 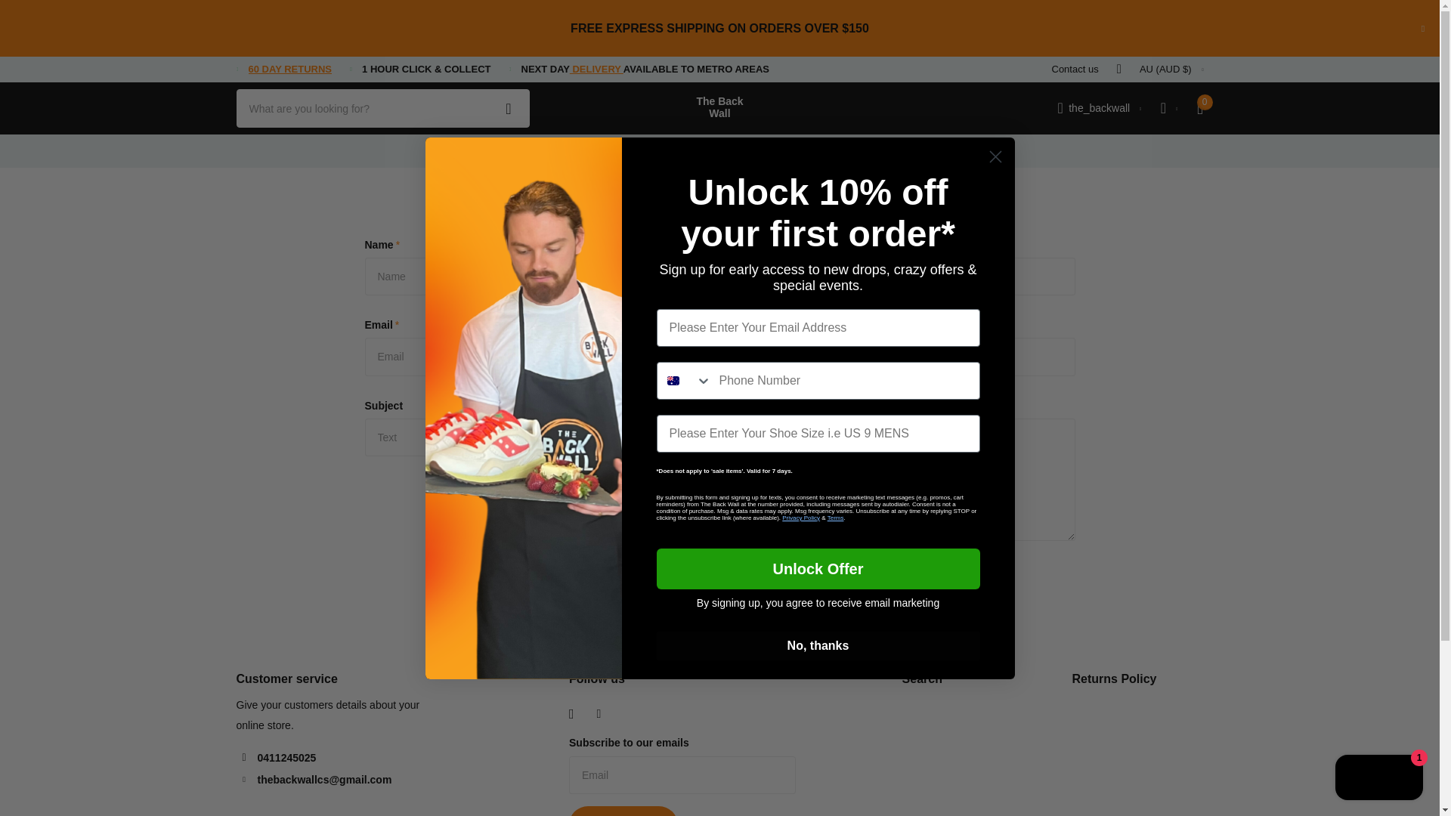 What do you see at coordinates (597, 70) in the screenshot?
I see `Shipping Policy` at bounding box center [597, 70].